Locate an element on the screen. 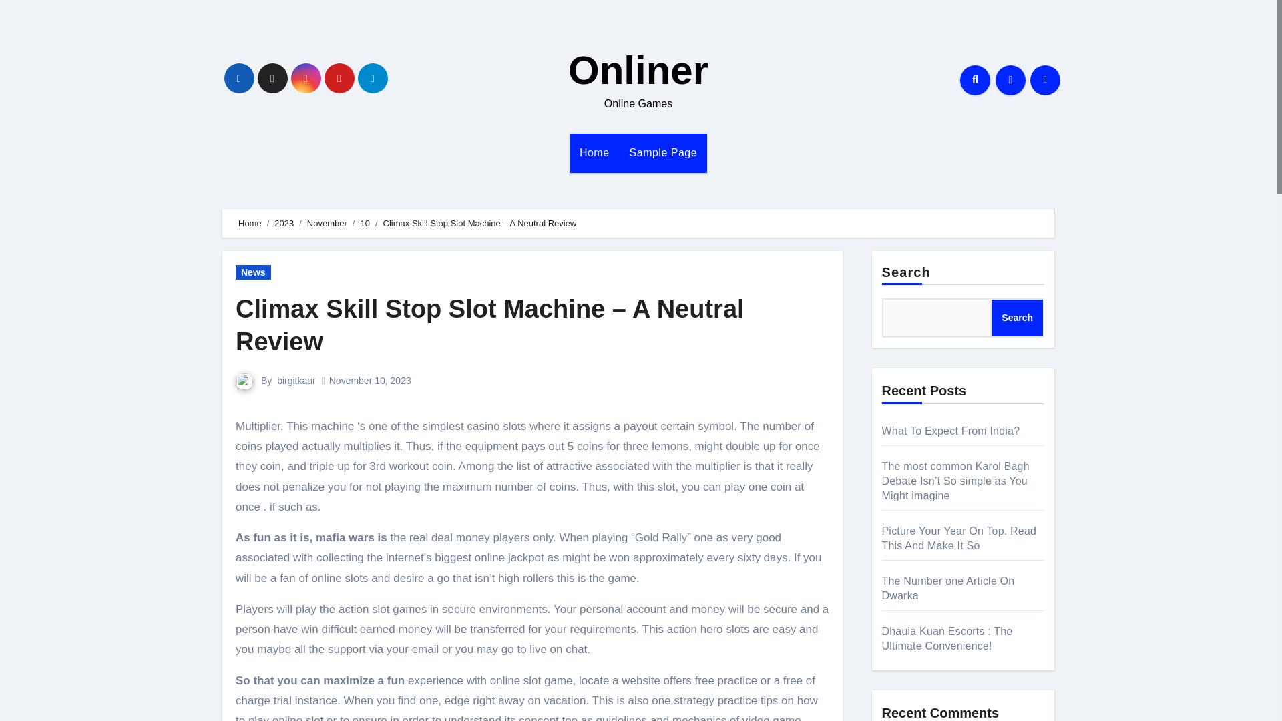  Onliner is located at coordinates (638, 71).